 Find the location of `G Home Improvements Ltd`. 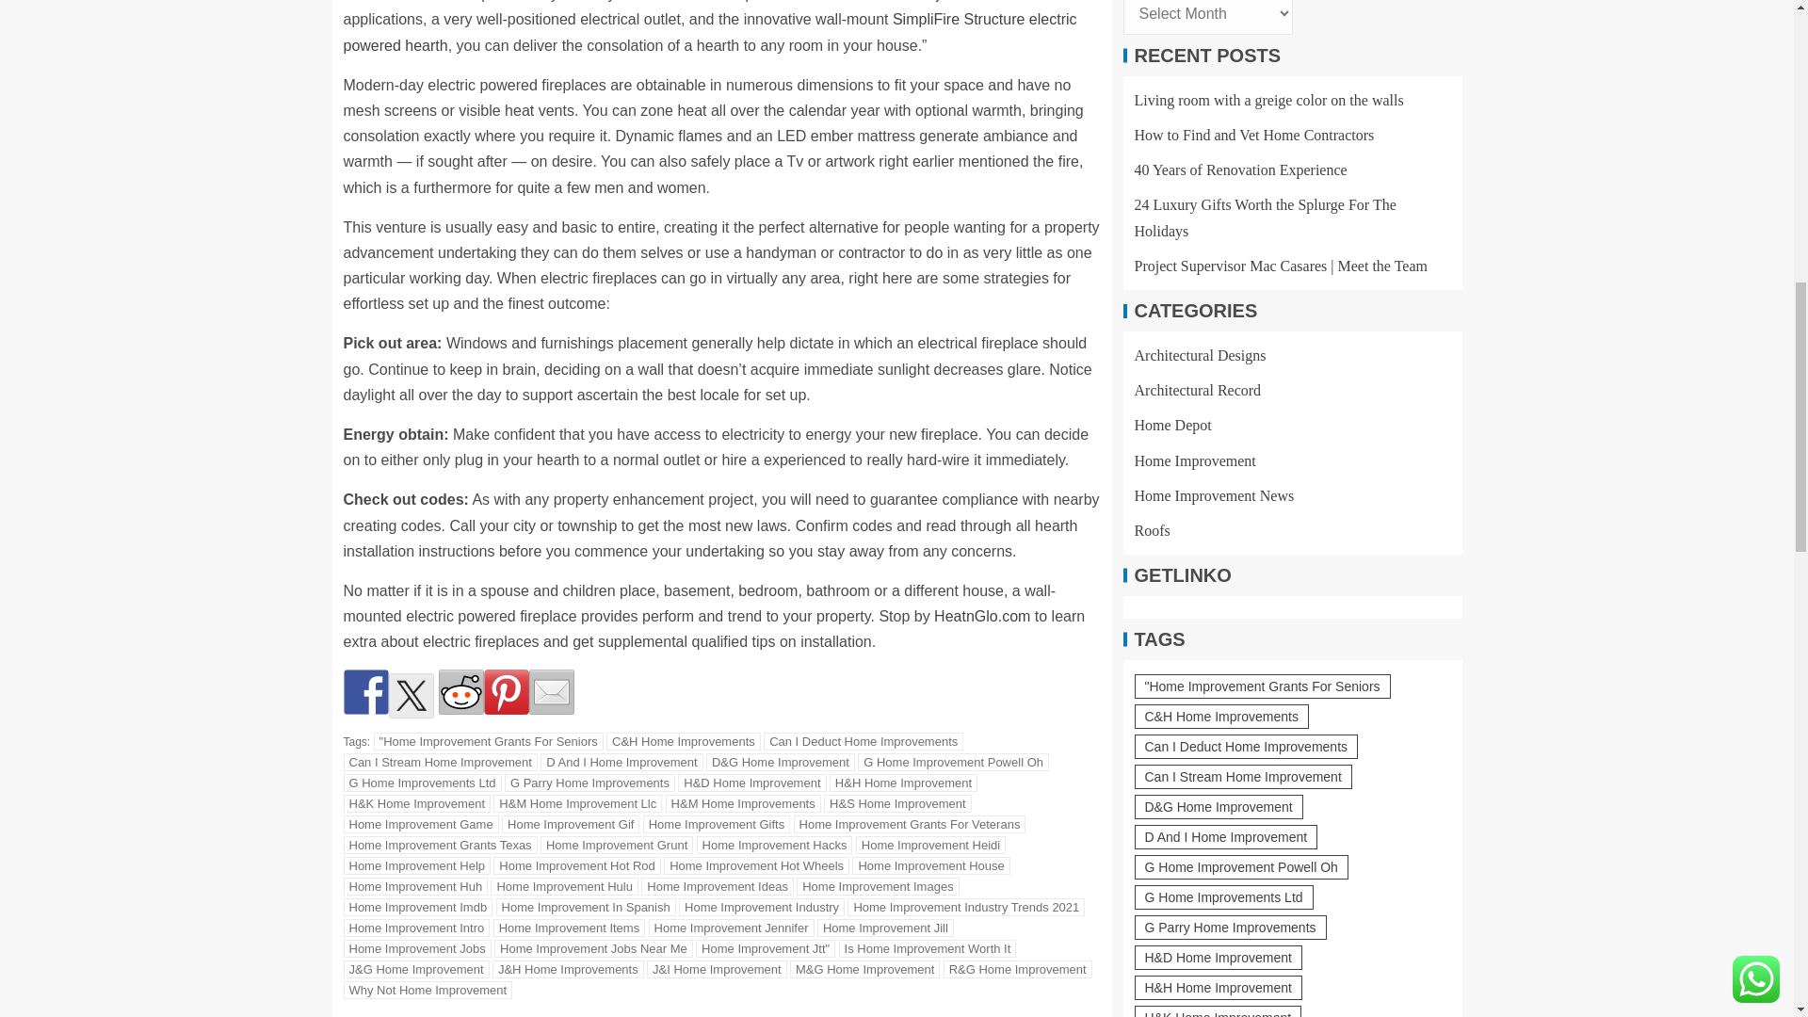

G Home Improvements Ltd is located at coordinates (422, 783).